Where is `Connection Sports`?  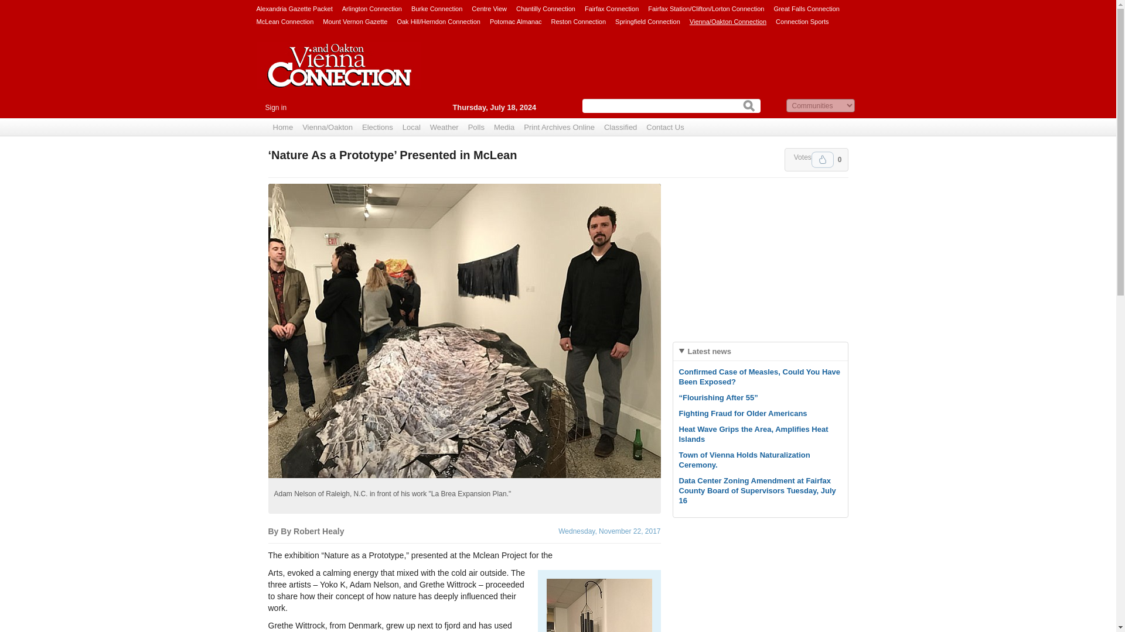
Connection Sports is located at coordinates (803, 21).